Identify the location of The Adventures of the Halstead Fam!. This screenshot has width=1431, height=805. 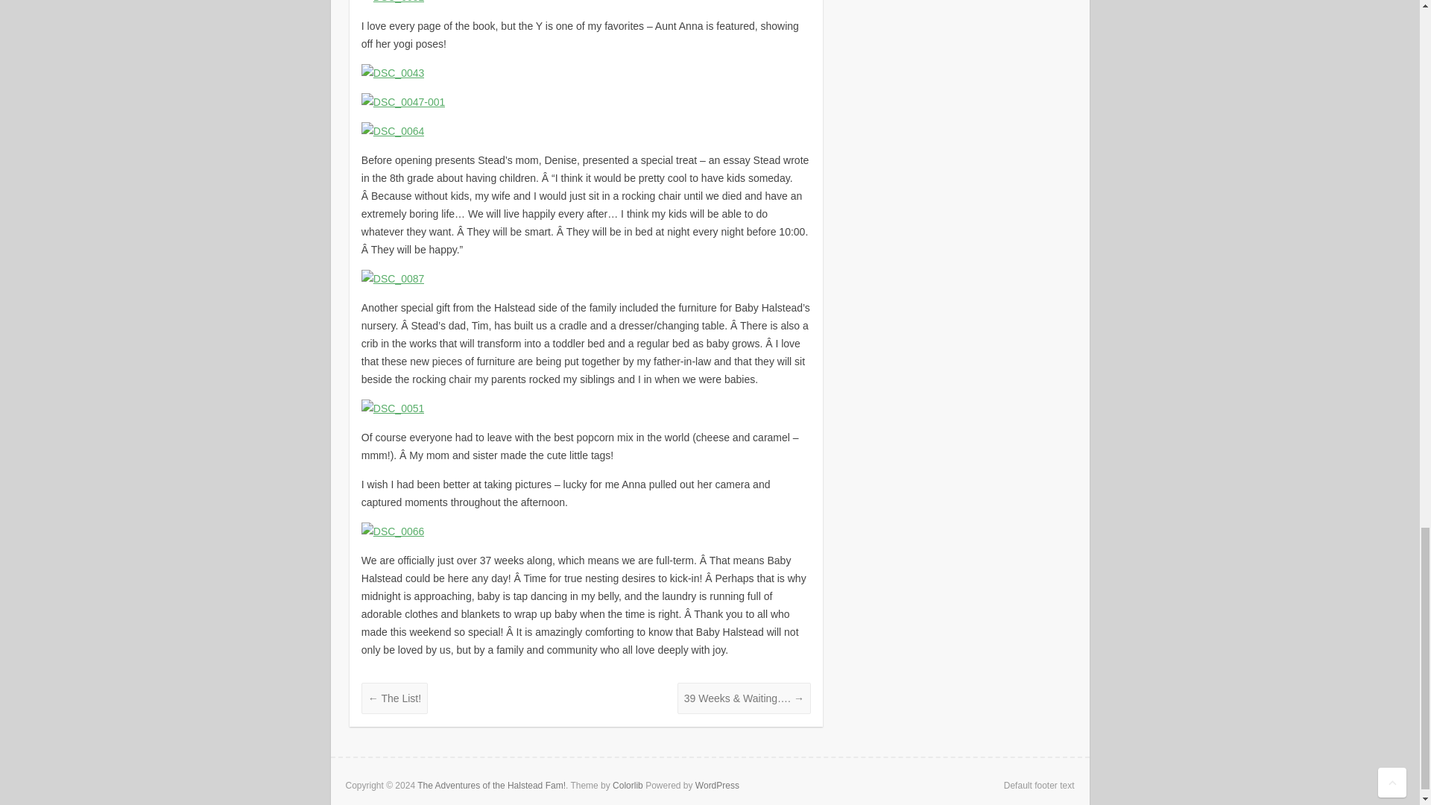
(491, 785).